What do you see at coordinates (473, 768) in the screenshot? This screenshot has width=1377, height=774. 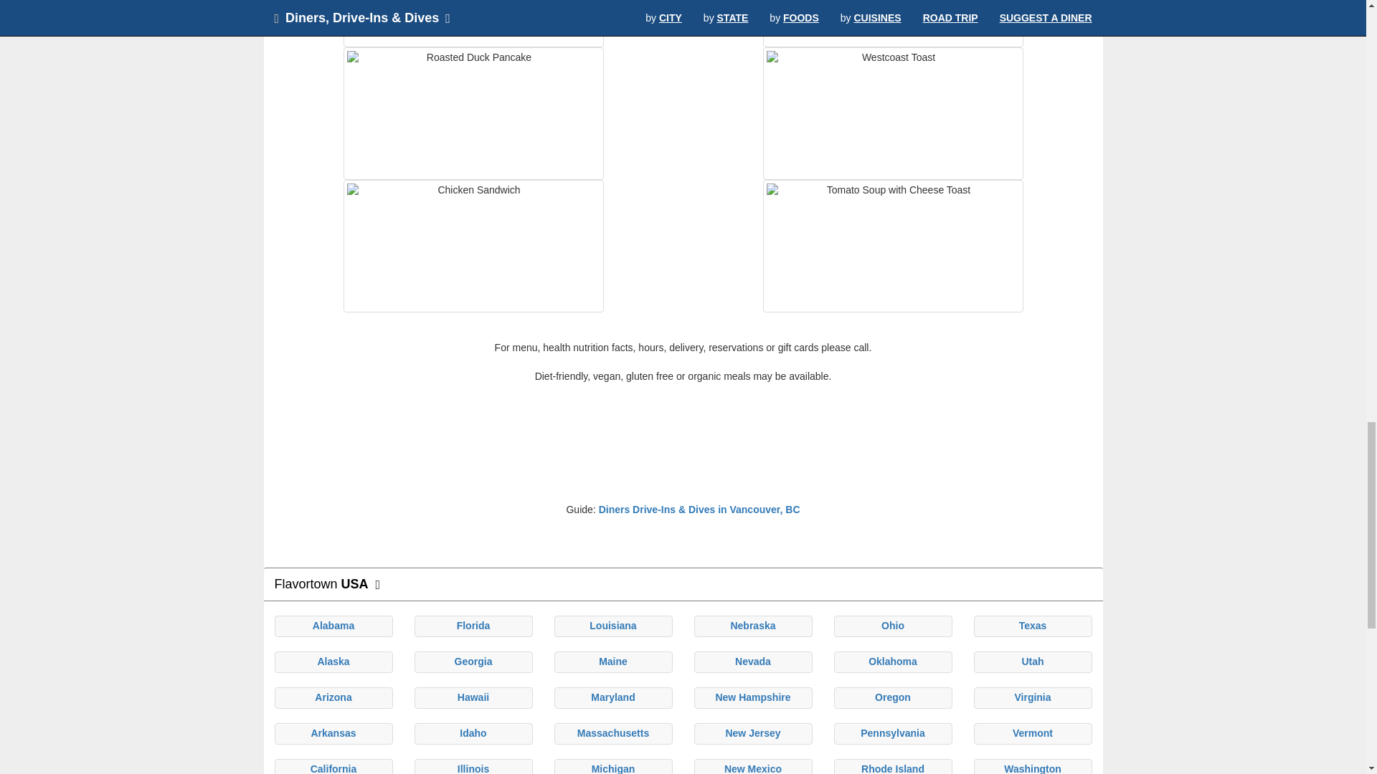 I see `Illinois` at bounding box center [473, 768].